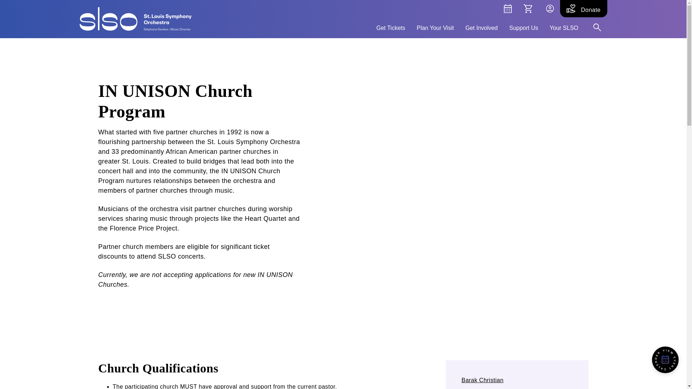  I want to click on Get Involved, so click(481, 27).